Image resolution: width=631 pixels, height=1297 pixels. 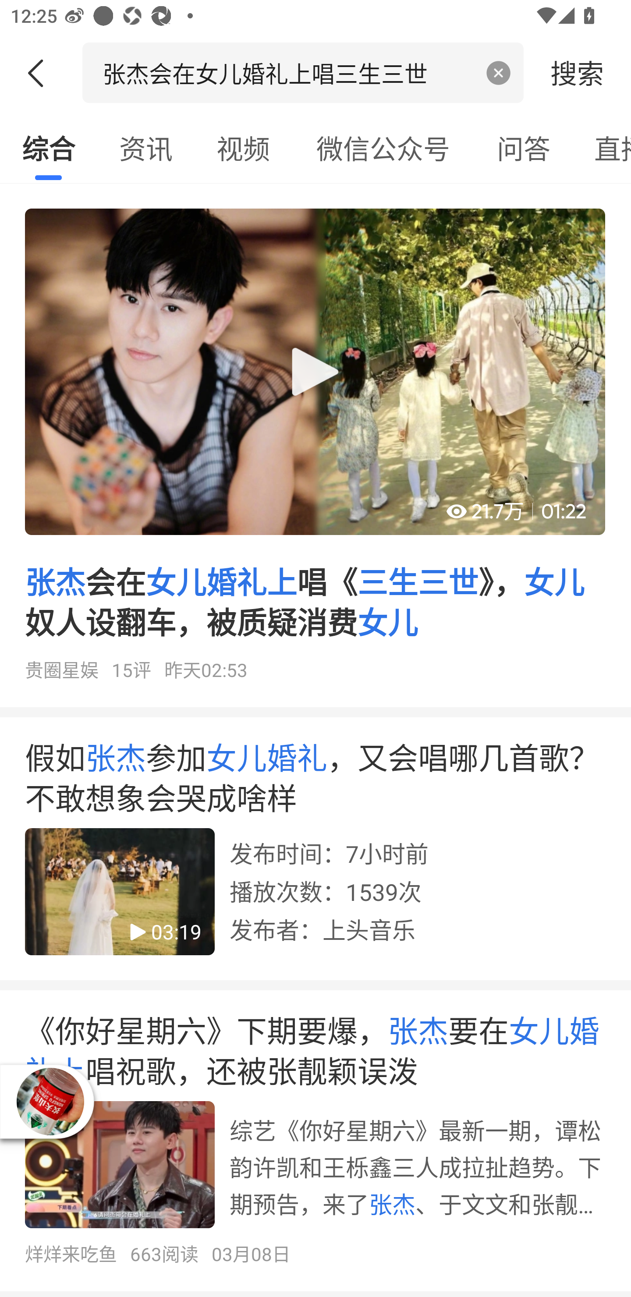 What do you see at coordinates (243, 148) in the screenshot?
I see `视频，可选中` at bounding box center [243, 148].